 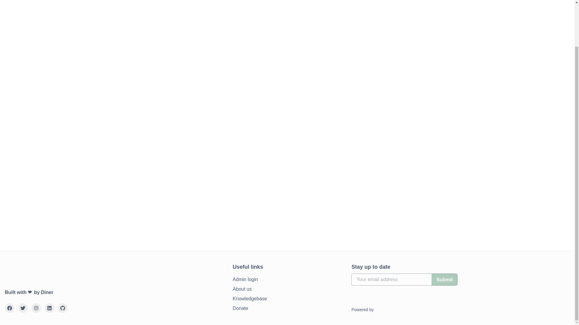 I want to click on About us, so click(x=242, y=289).